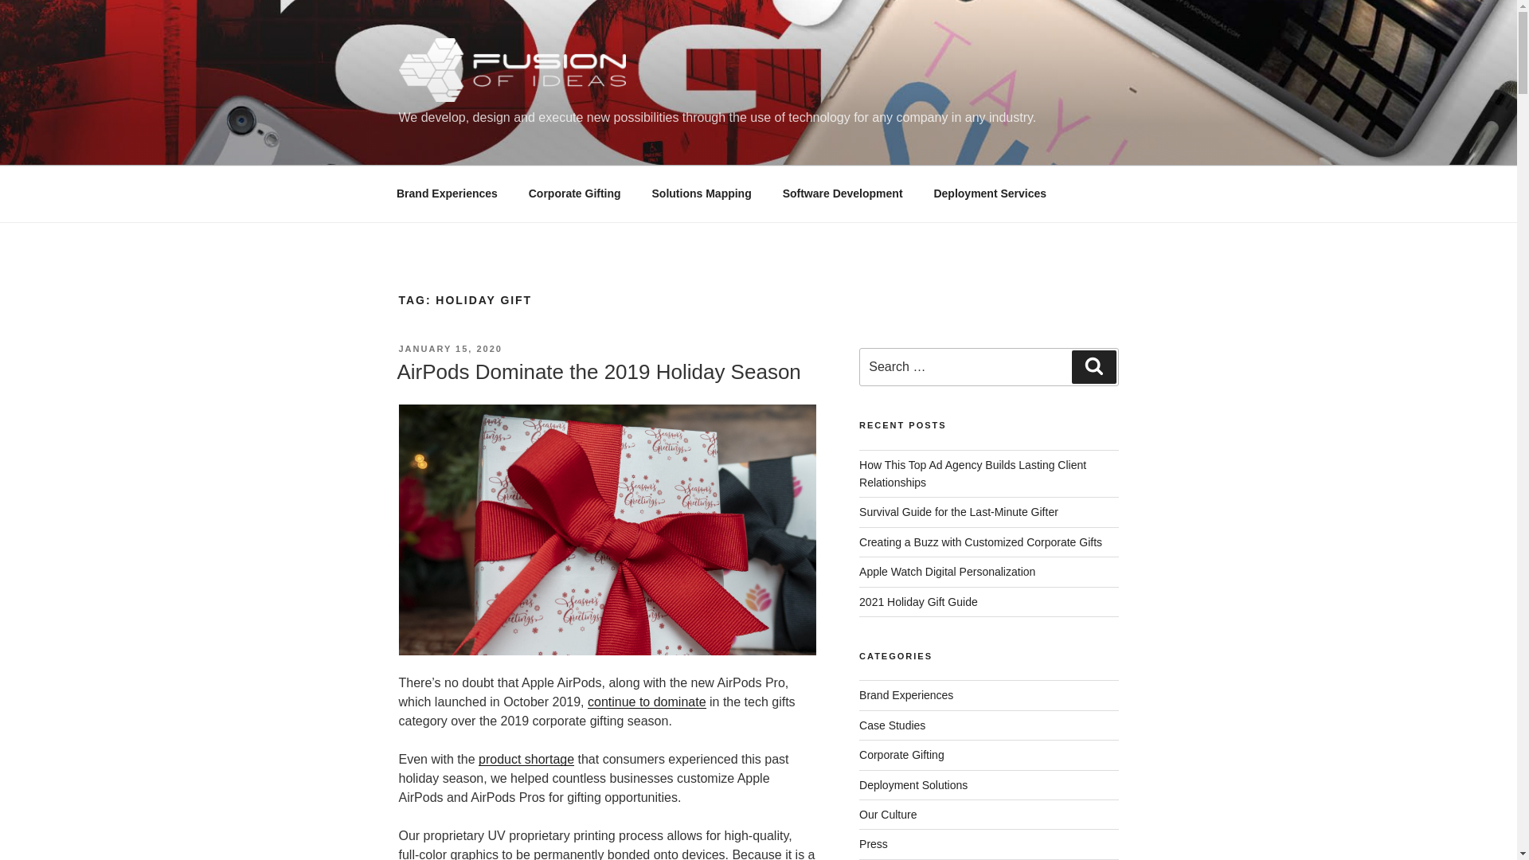 The width and height of the screenshot is (1529, 860). I want to click on Solutions Mapping, so click(701, 193).